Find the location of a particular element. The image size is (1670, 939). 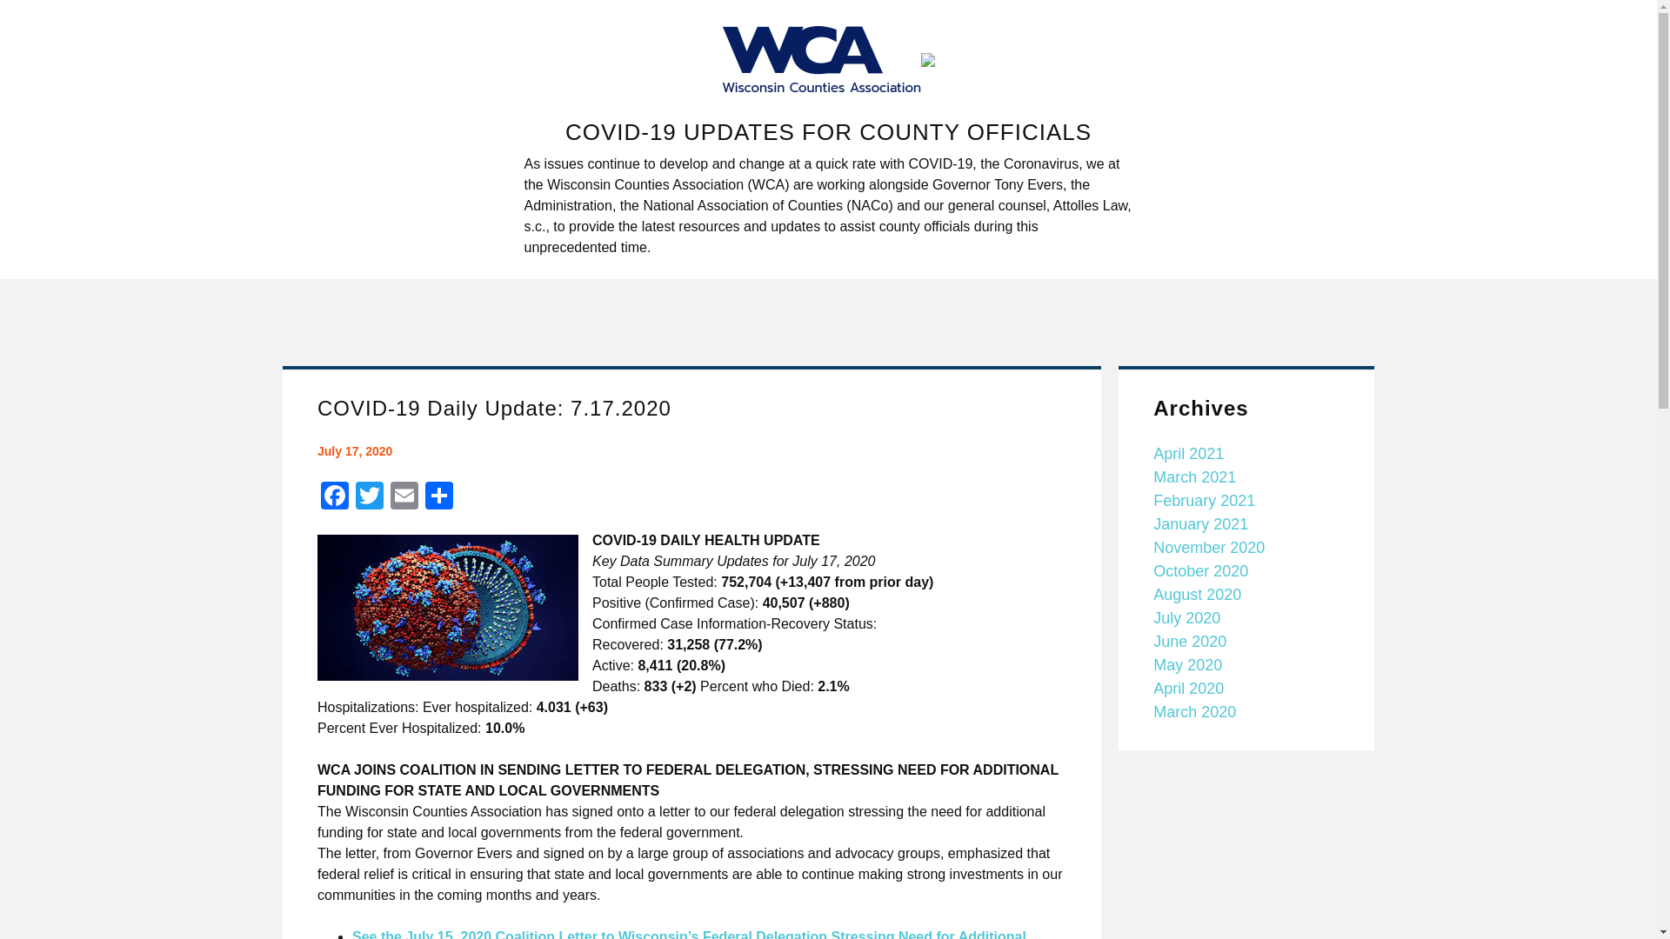

Email is located at coordinates (404, 497).